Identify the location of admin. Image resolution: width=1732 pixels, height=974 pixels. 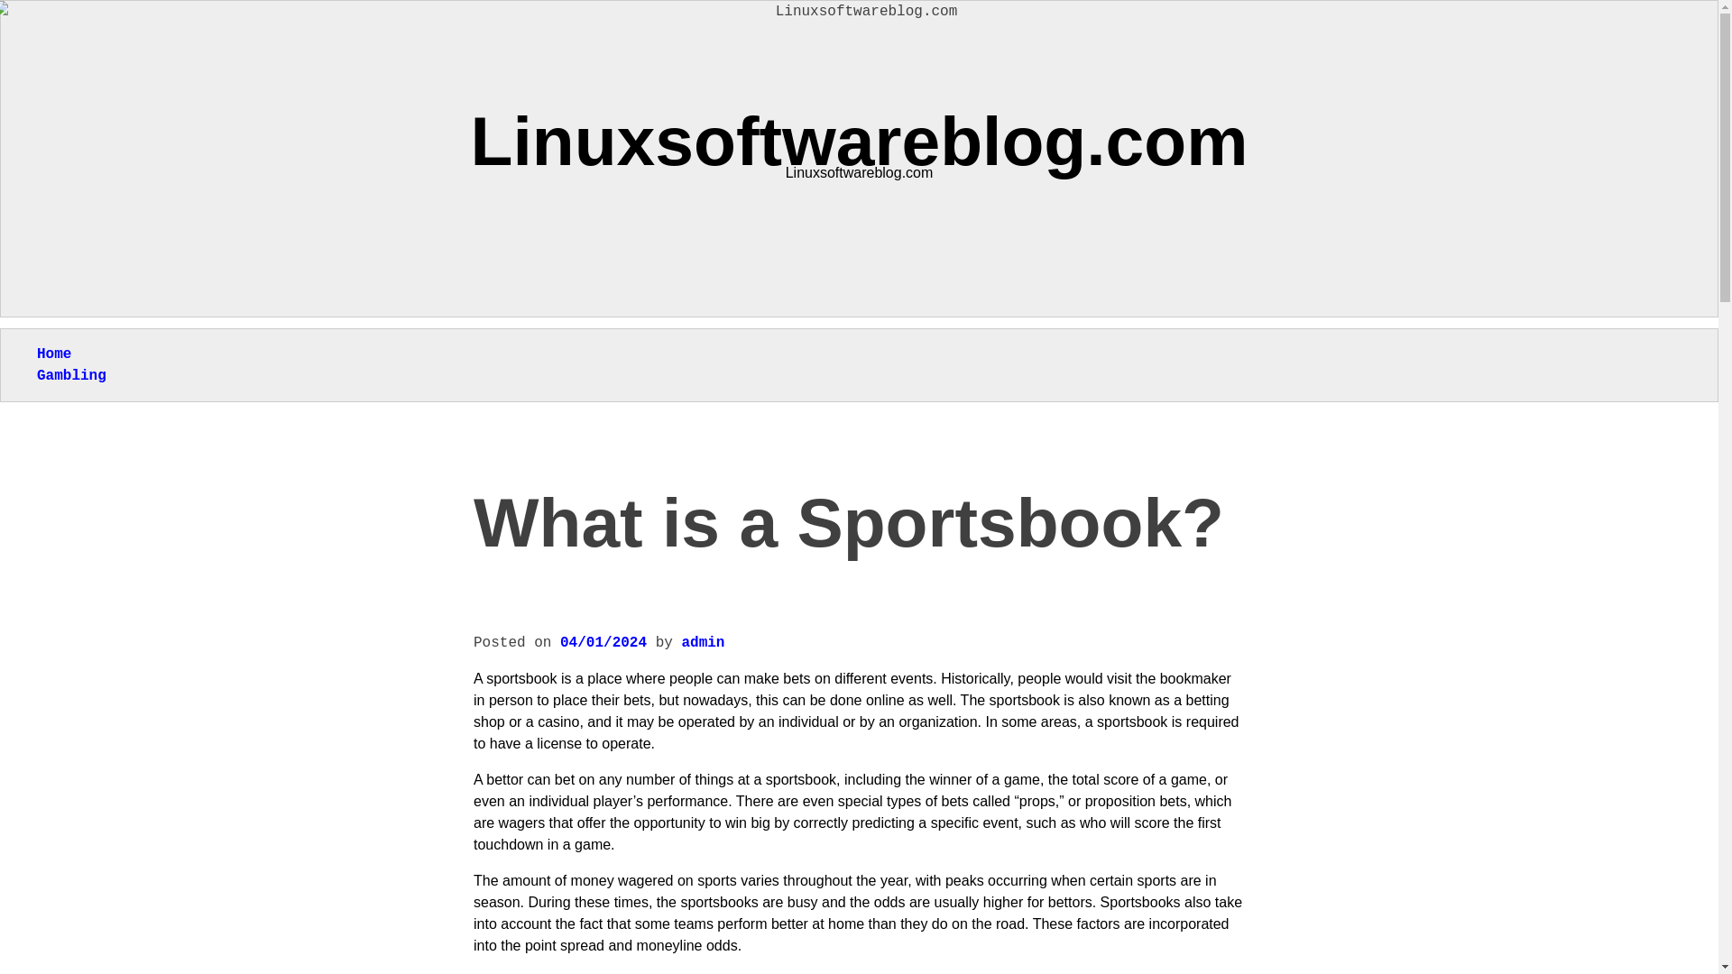
(702, 643).